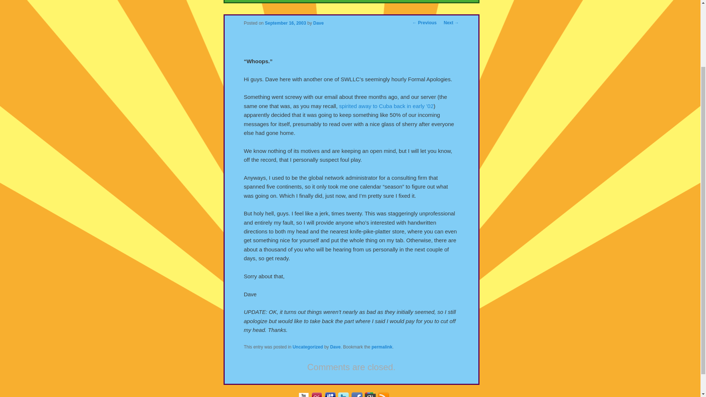 Image resolution: width=706 pixels, height=397 pixels. What do you see at coordinates (335, 347) in the screenshot?
I see `Dave` at bounding box center [335, 347].